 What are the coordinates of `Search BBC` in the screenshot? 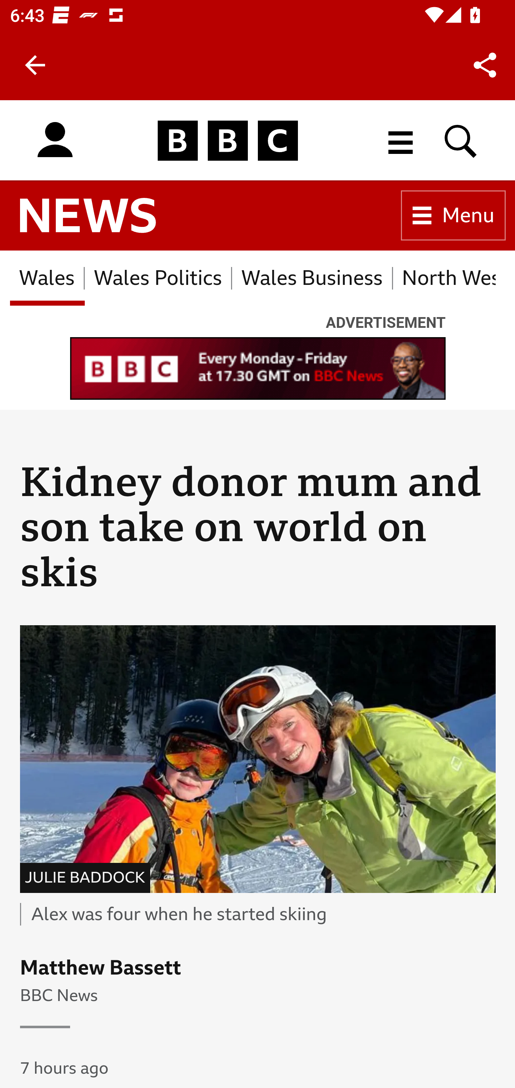 It's located at (461, 140).